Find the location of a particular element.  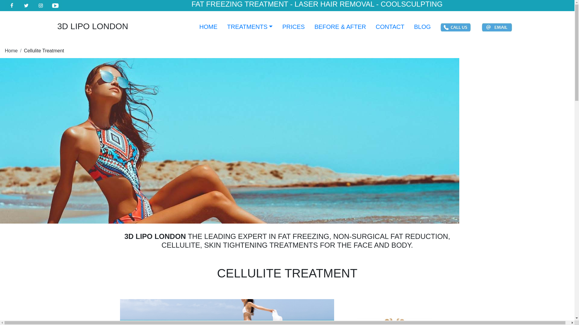

BEFORE & AFTER is located at coordinates (340, 27).